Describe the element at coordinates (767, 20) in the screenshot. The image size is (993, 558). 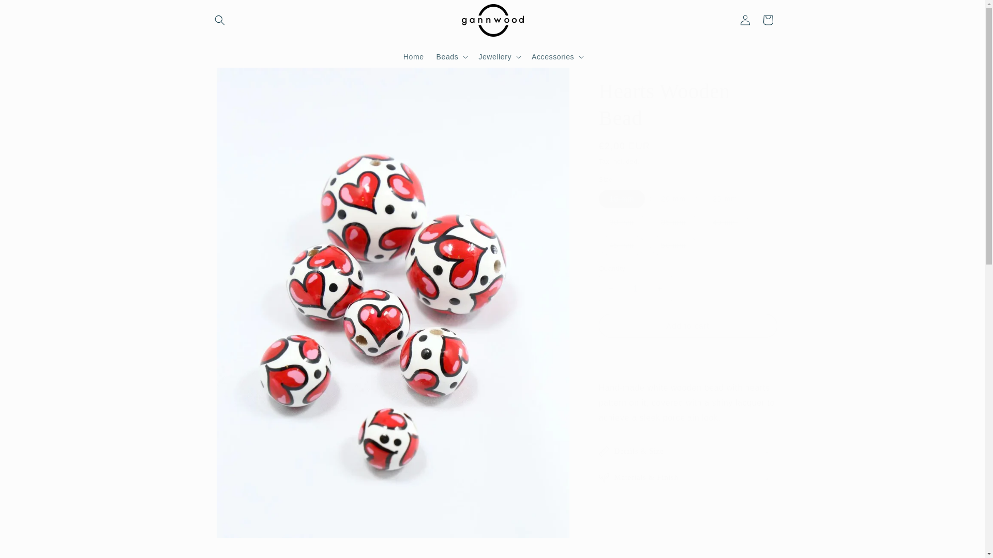
I see `Cart` at that location.